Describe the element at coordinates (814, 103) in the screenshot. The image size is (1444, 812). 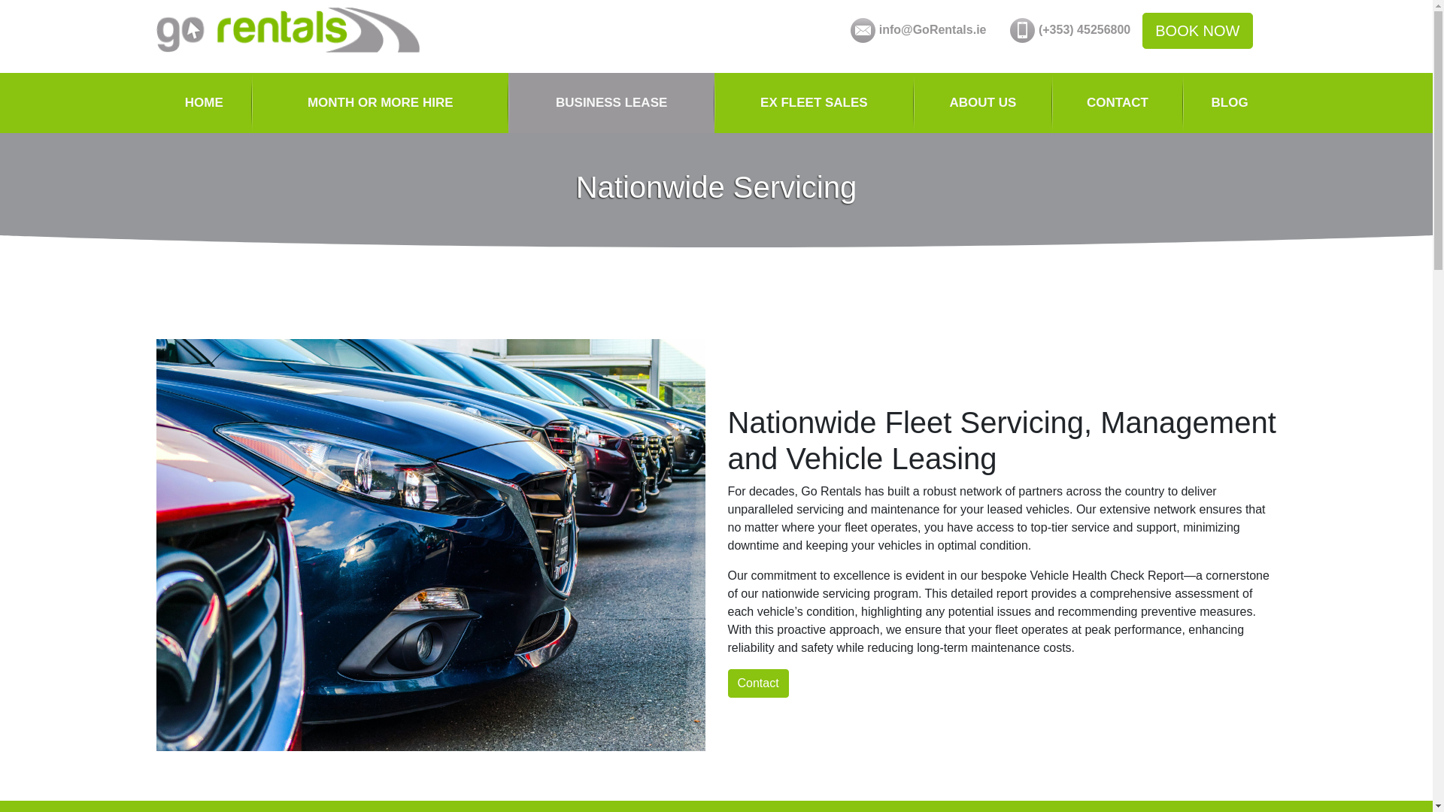
I see `EX FLEET SALES` at that location.